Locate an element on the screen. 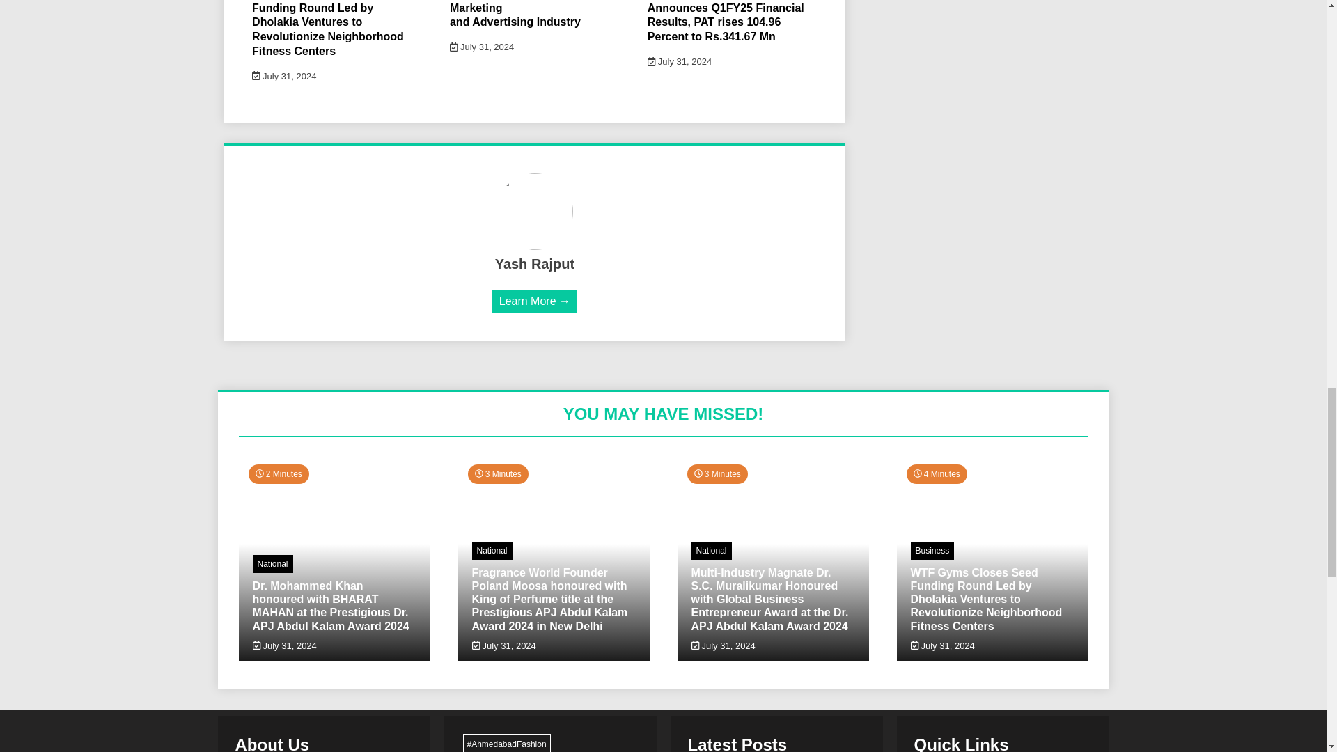 This screenshot has width=1337, height=752. Estimated Reading Time of Article is located at coordinates (278, 474).